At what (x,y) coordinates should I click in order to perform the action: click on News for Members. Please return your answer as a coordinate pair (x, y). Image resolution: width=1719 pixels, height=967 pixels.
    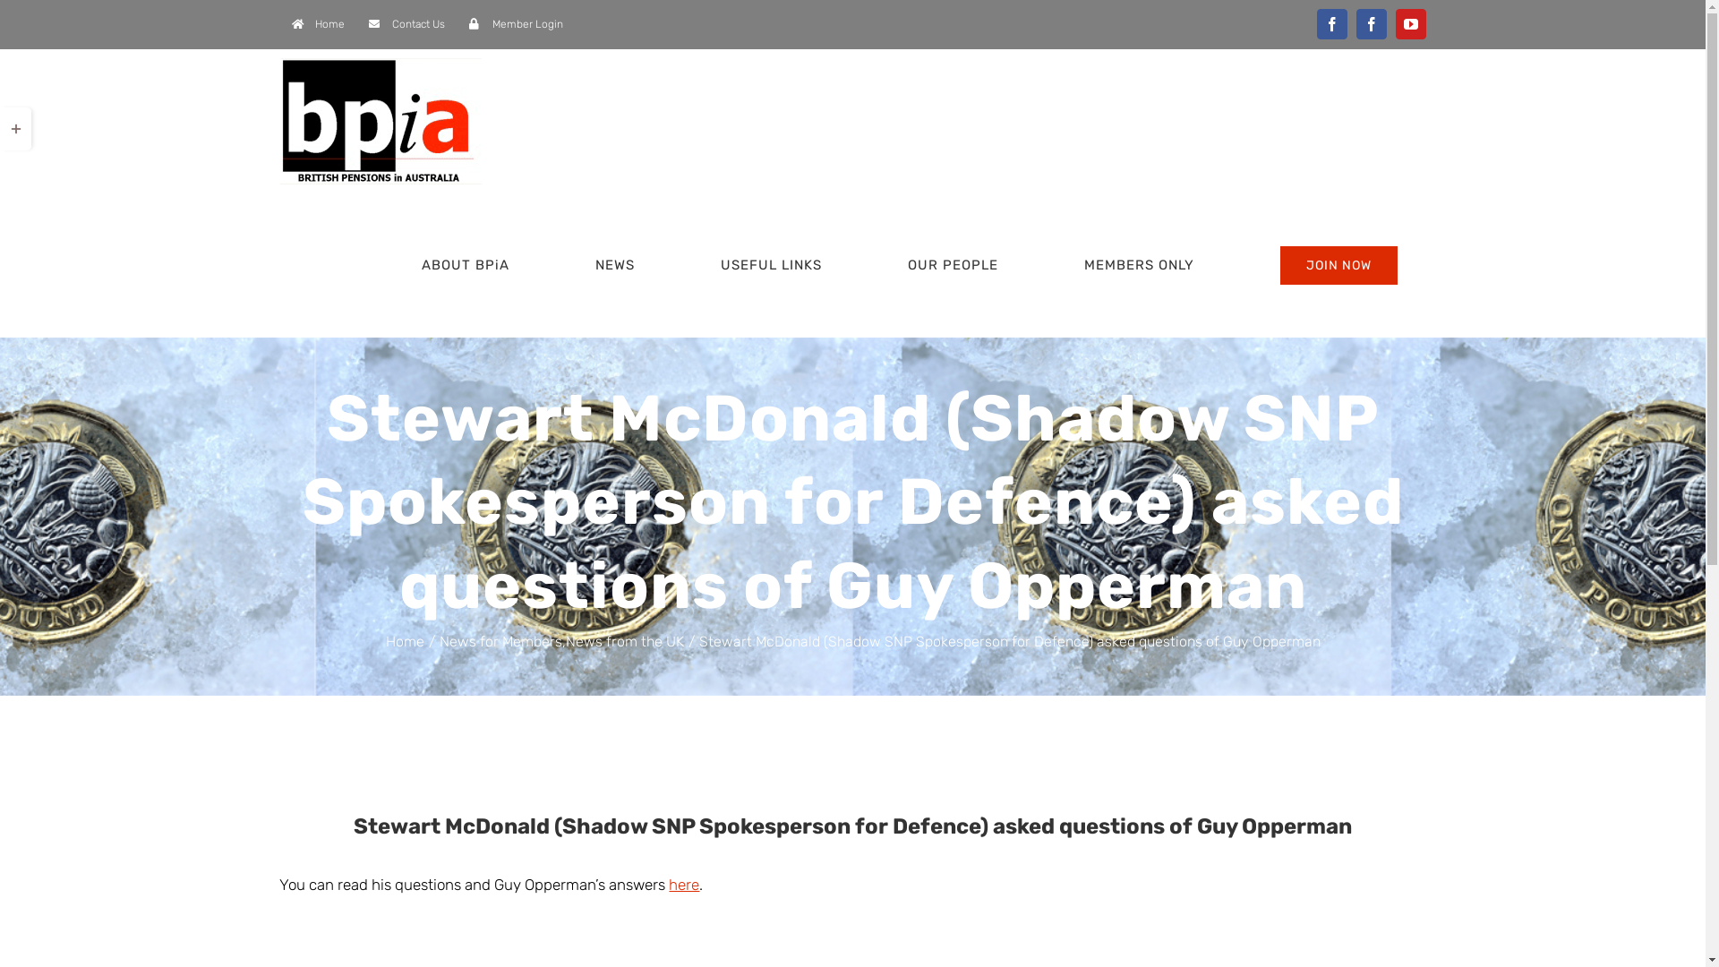
    Looking at the image, I should click on (500, 641).